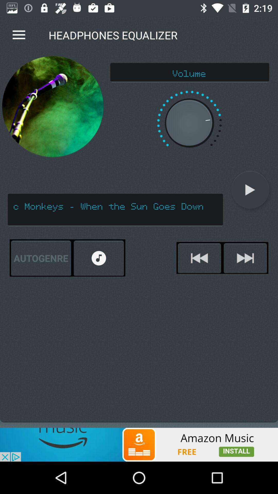  What do you see at coordinates (41, 258) in the screenshot?
I see `choose the autogenre icon` at bounding box center [41, 258].